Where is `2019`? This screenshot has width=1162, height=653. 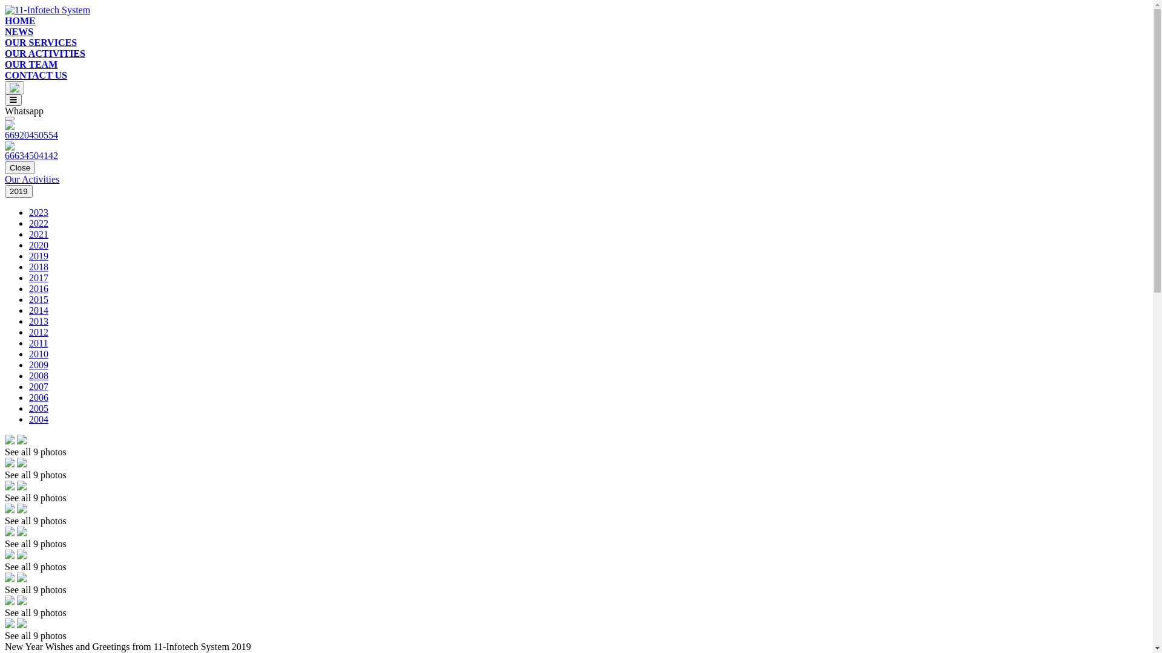 2019 is located at coordinates (19, 191).